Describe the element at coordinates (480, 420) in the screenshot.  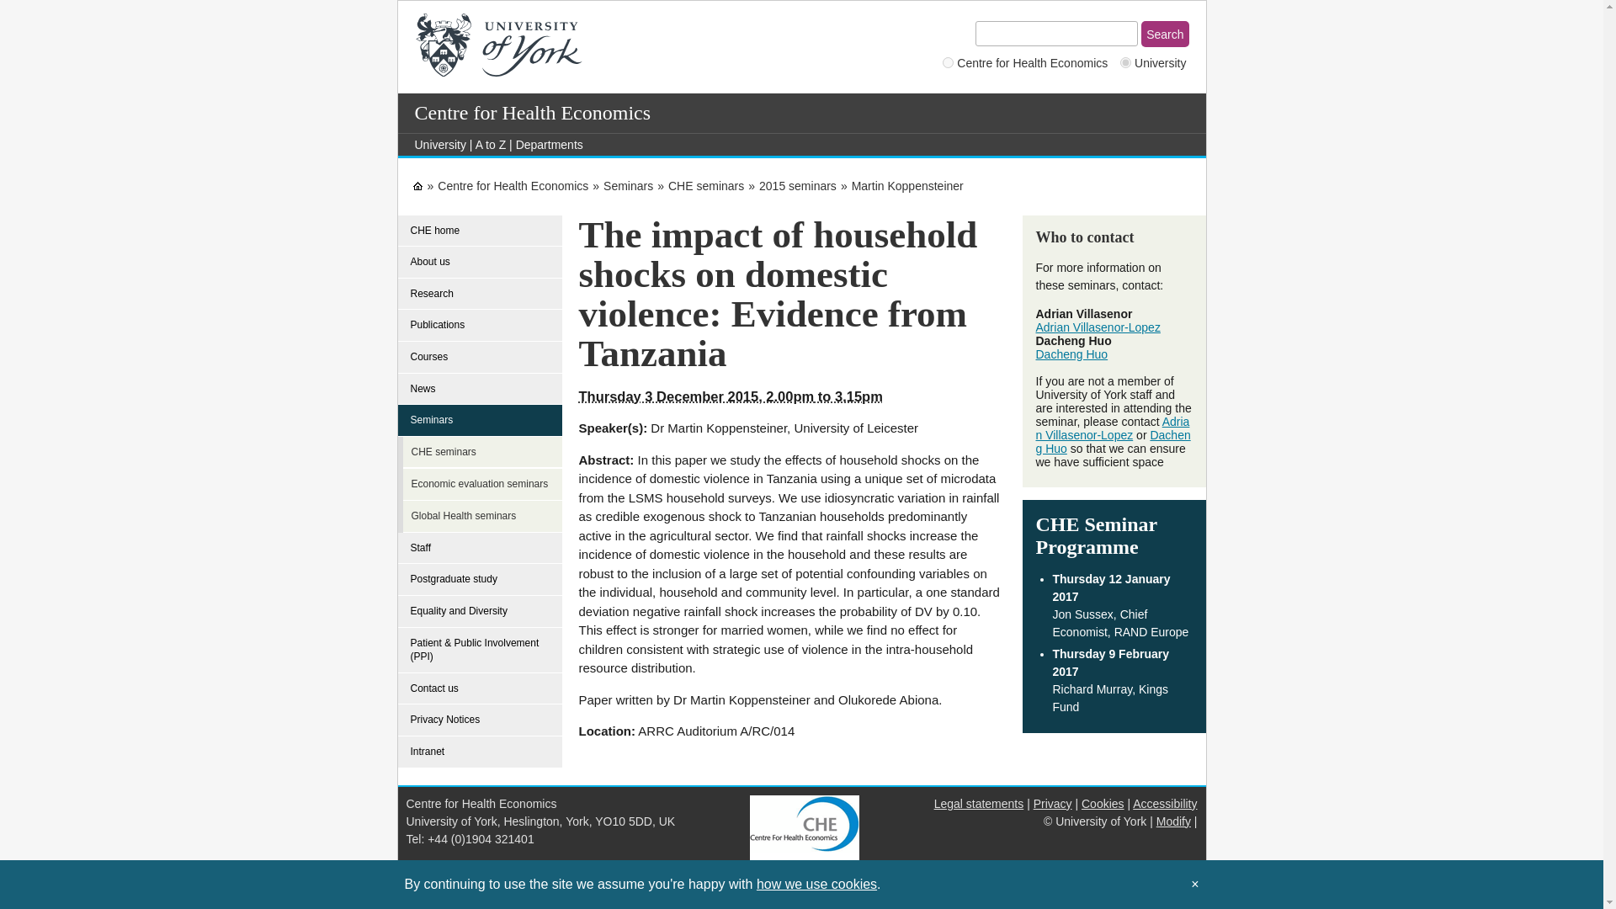
I see `Seminars` at that location.